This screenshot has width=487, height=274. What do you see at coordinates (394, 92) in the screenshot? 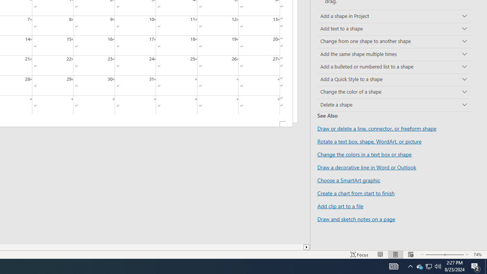
I see `Change the color of a shape` at bounding box center [394, 92].